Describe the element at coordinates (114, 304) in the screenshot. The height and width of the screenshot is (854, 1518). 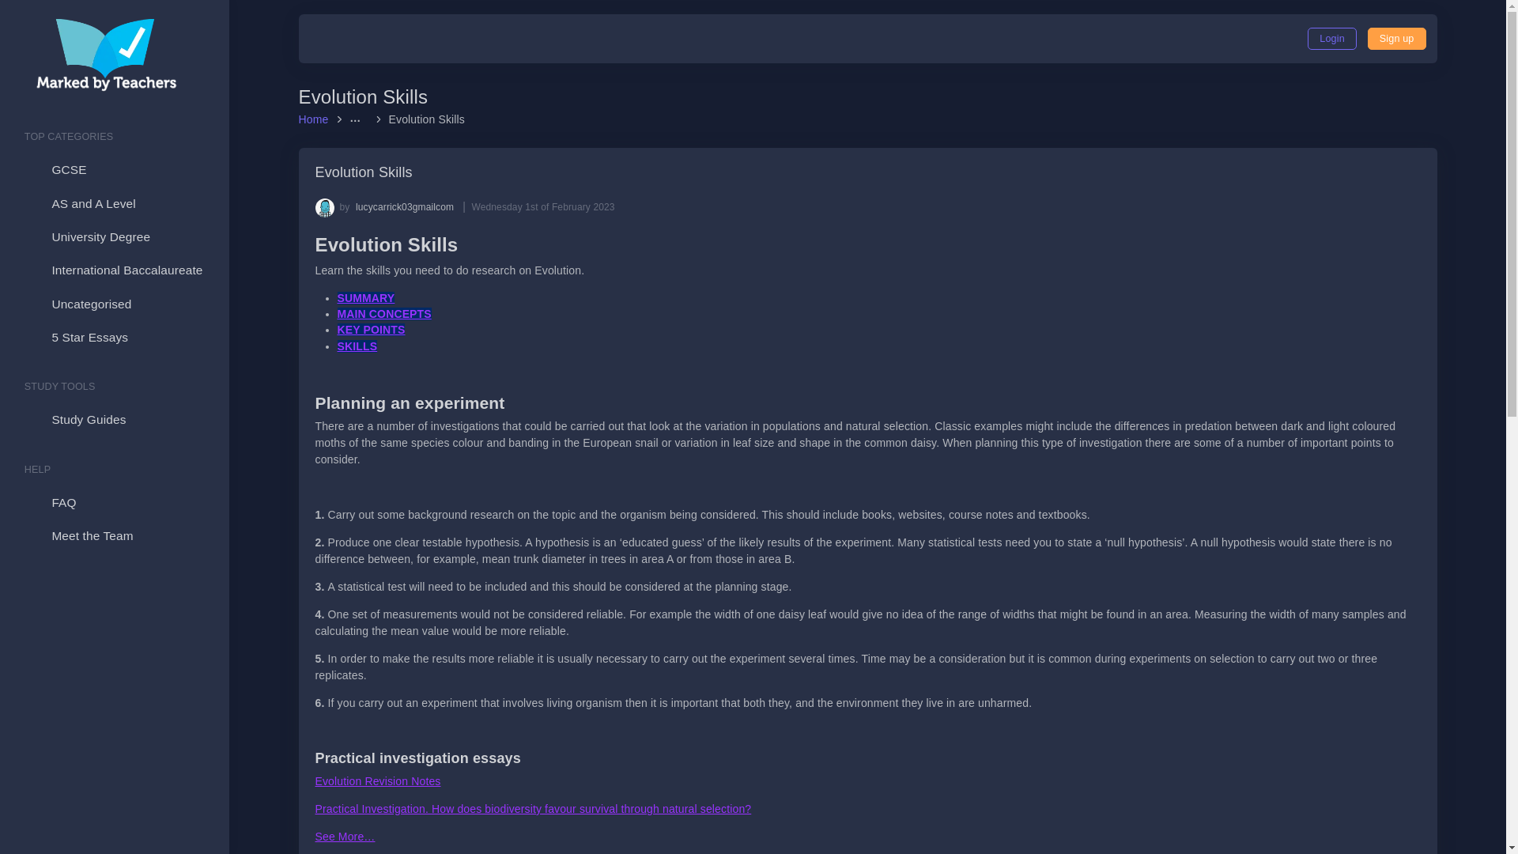
I see `Uncategorised` at that location.